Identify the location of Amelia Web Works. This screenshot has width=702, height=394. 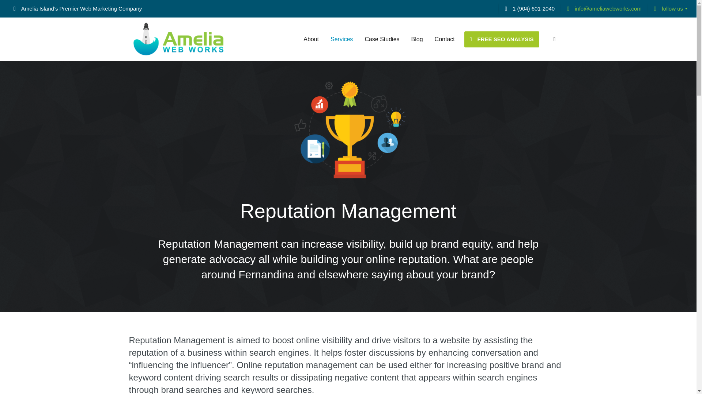
(178, 39).